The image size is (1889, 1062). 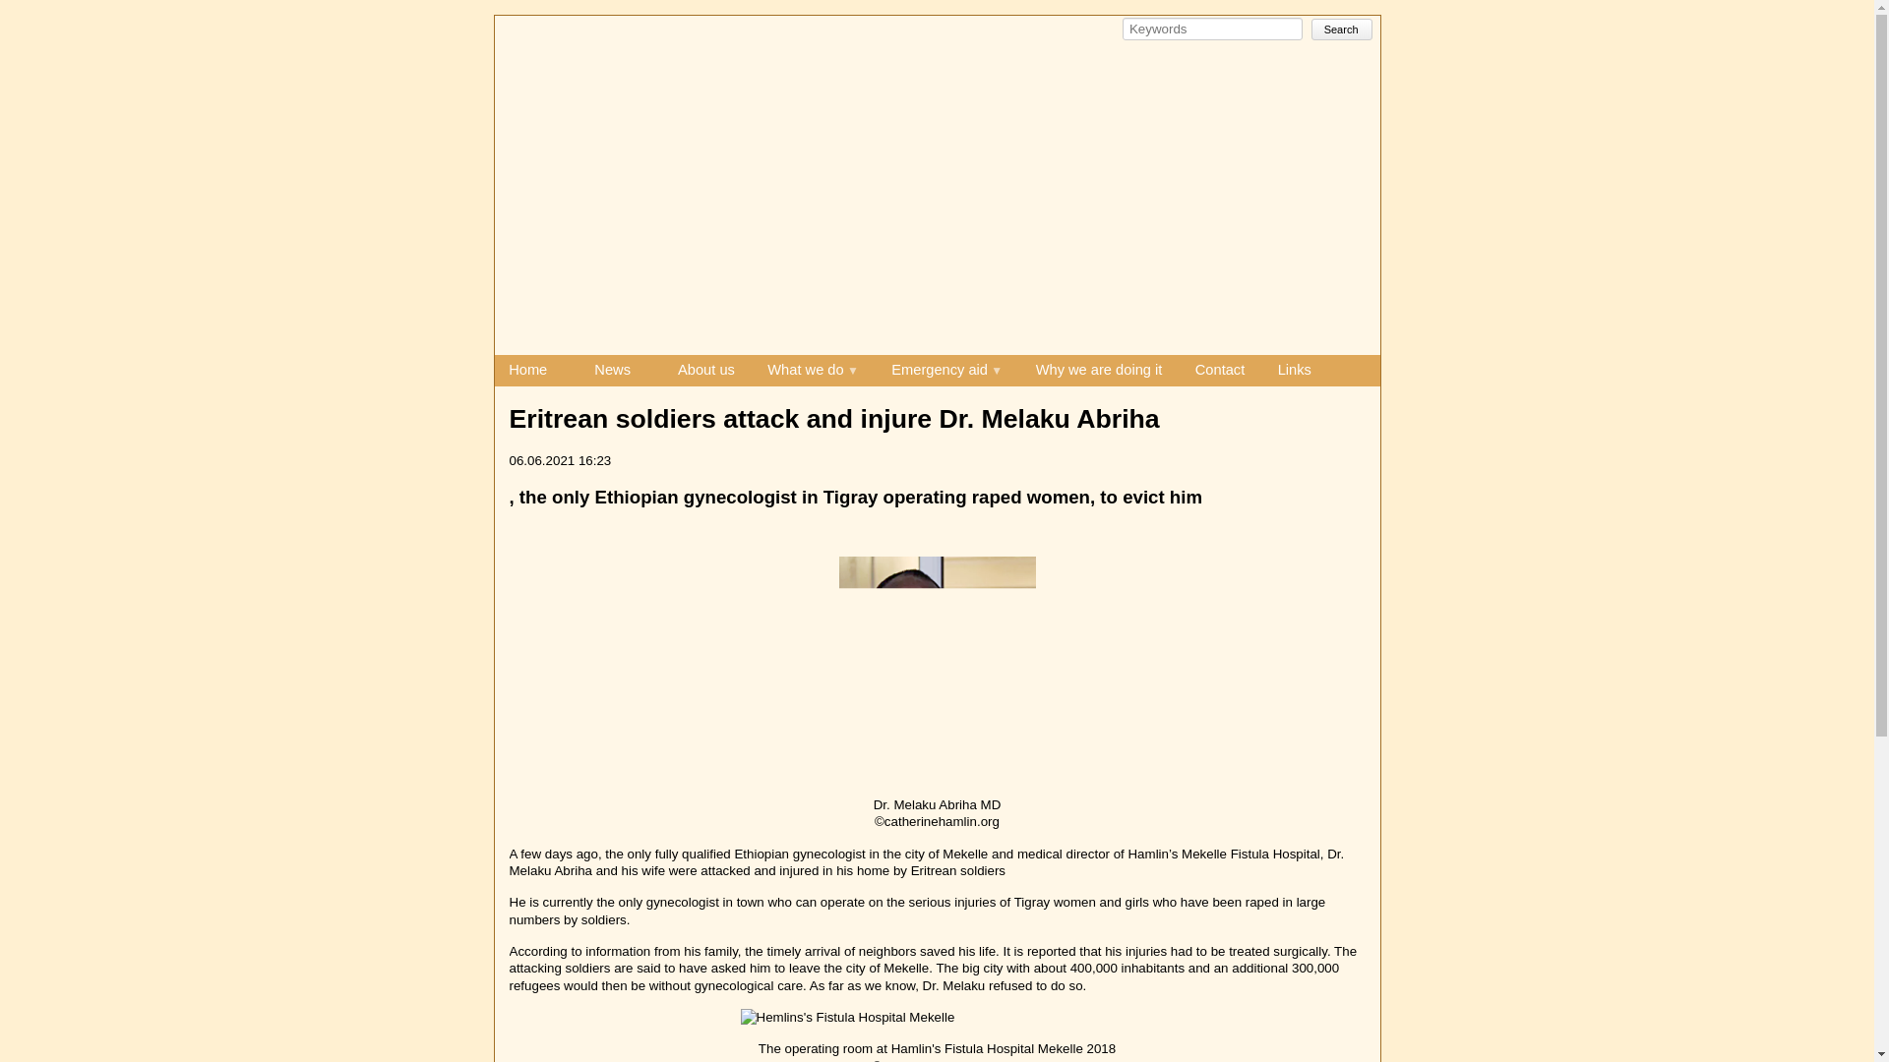 What do you see at coordinates (1295, 369) in the screenshot?
I see `Links` at bounding box center [1295, 369].